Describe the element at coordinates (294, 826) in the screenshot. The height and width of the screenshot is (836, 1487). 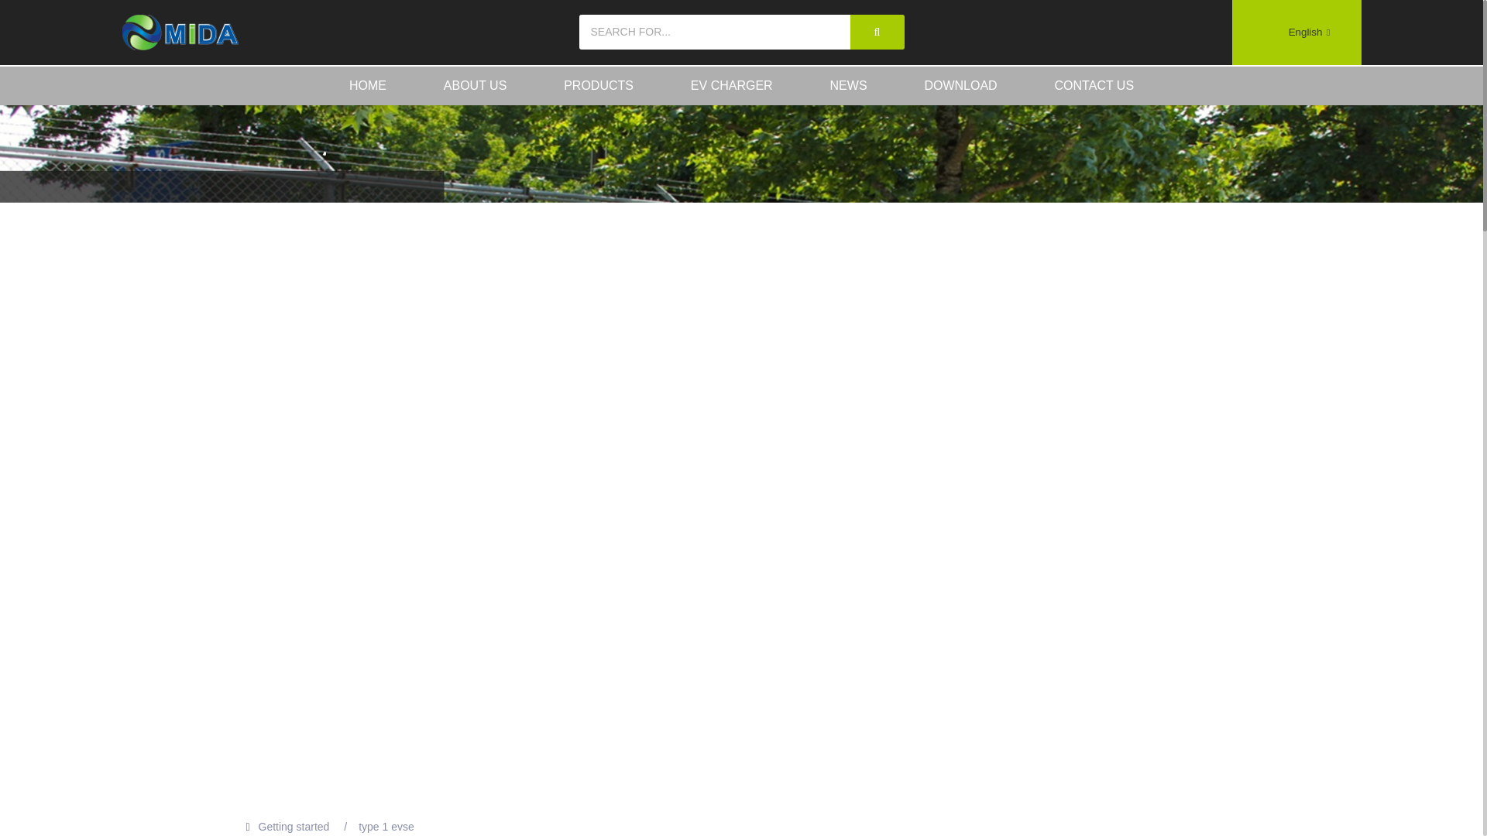
I see `Getting started` at that location.